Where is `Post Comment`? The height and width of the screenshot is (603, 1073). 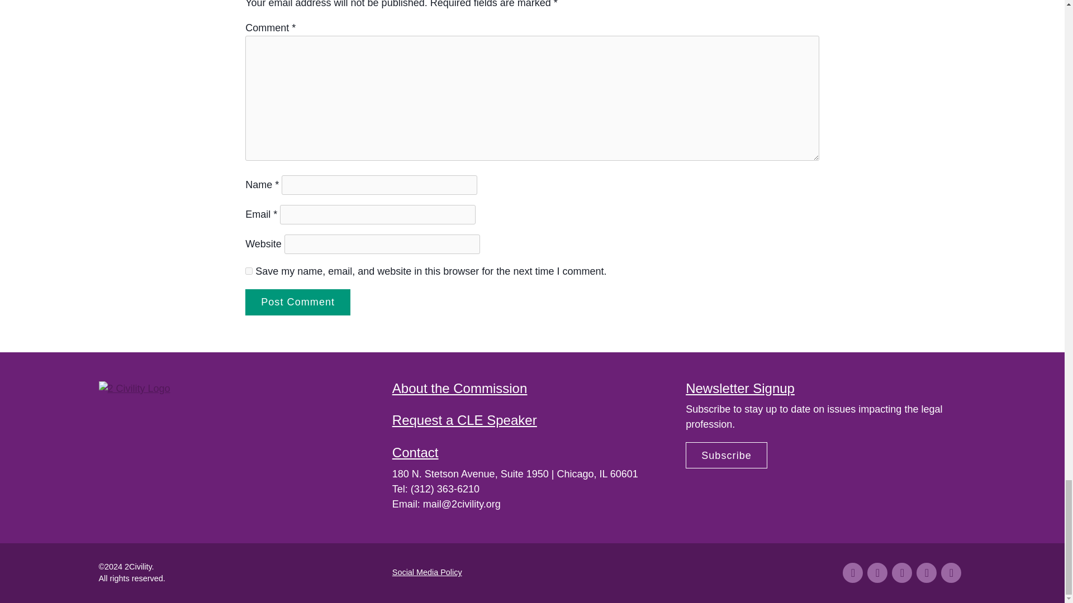
Post Comment is located at coordinates (298, 302).